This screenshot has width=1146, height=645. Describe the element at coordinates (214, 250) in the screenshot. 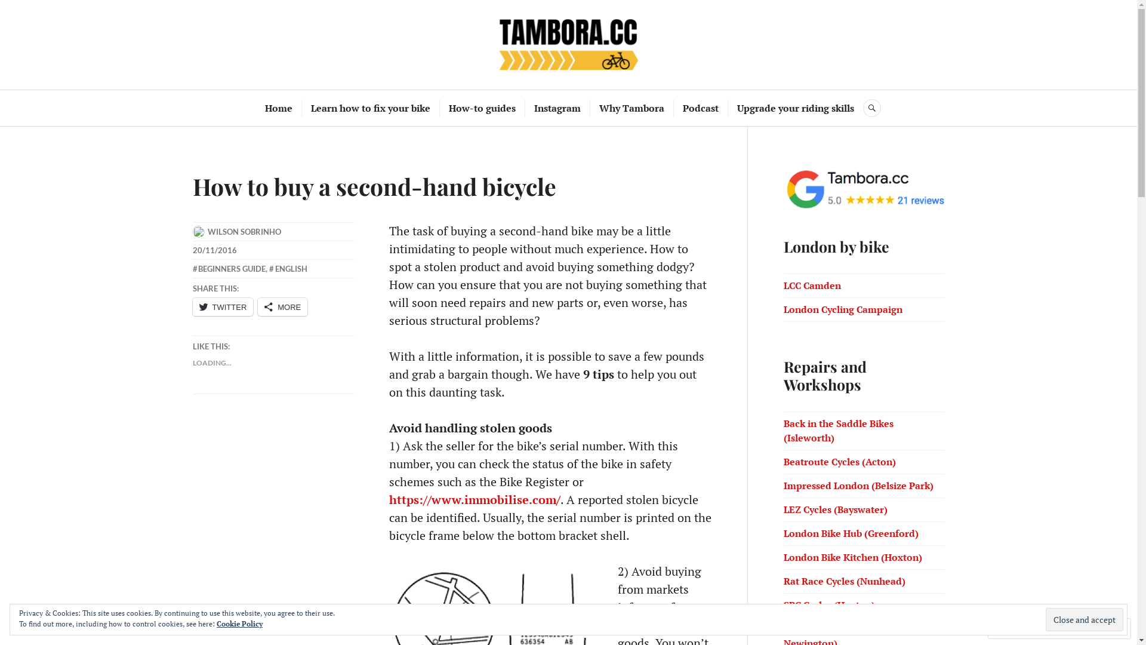

I see `20/11/2016` at that location.